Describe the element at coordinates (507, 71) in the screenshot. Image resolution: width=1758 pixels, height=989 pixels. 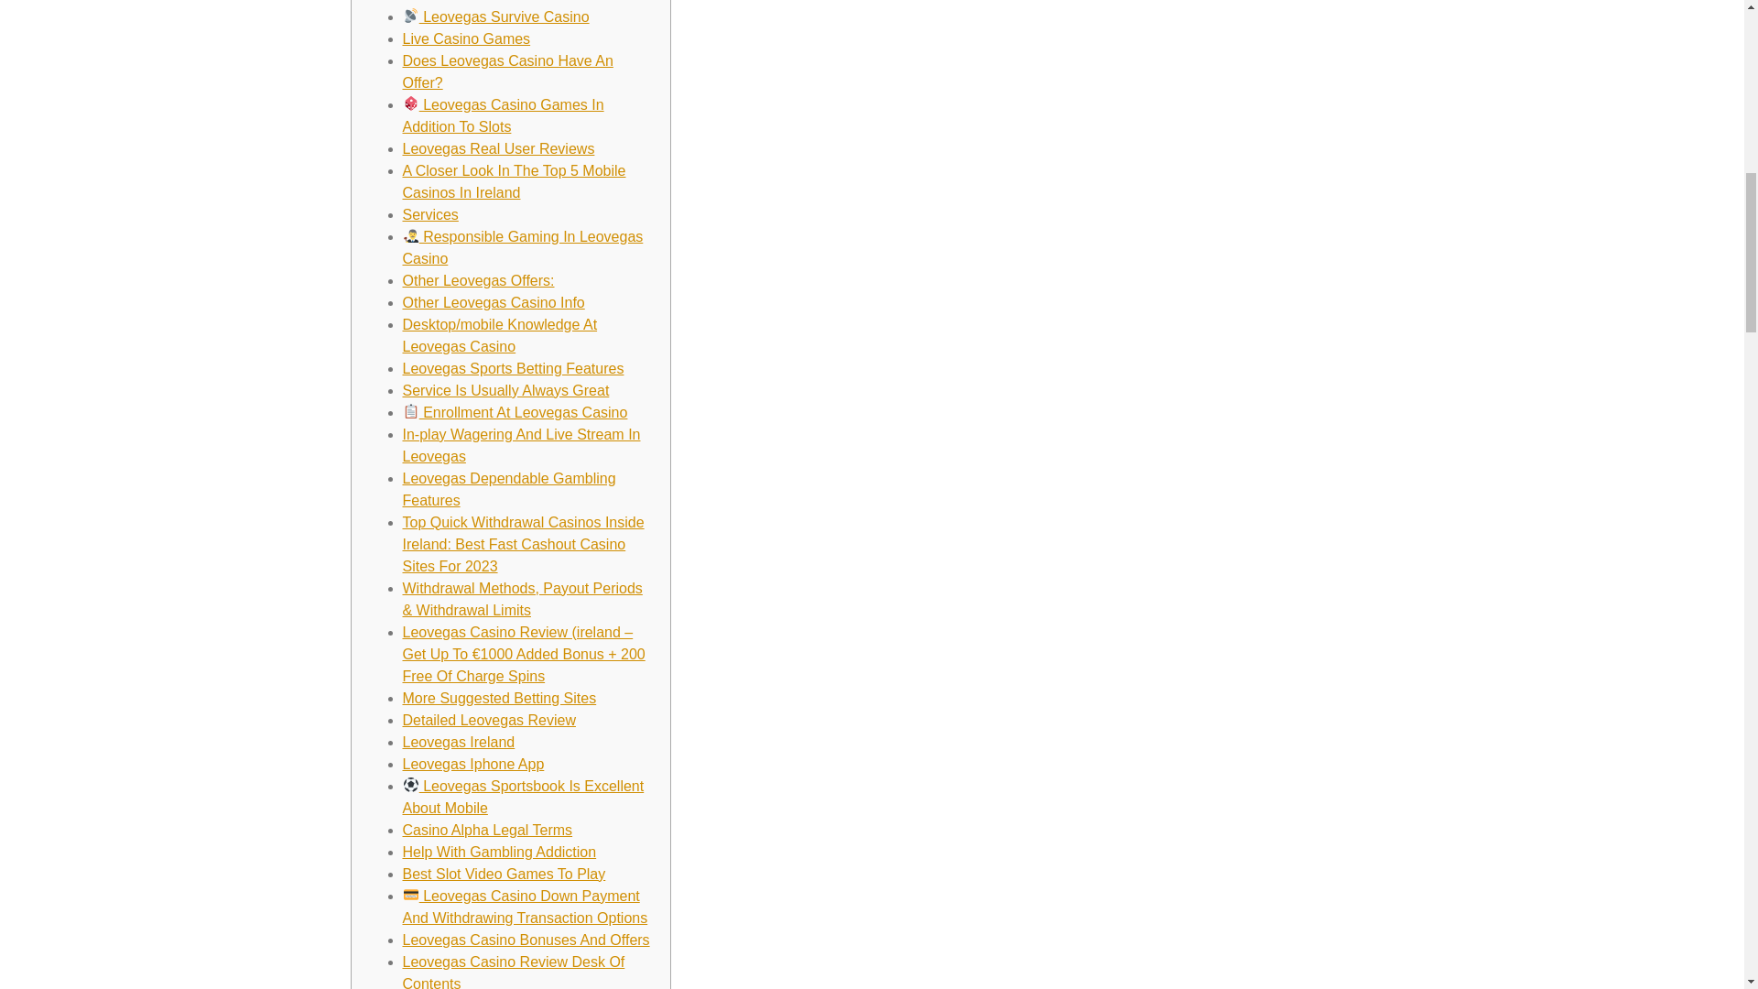
I see `Does Leovegas Casino Have An Offer?` at that location.